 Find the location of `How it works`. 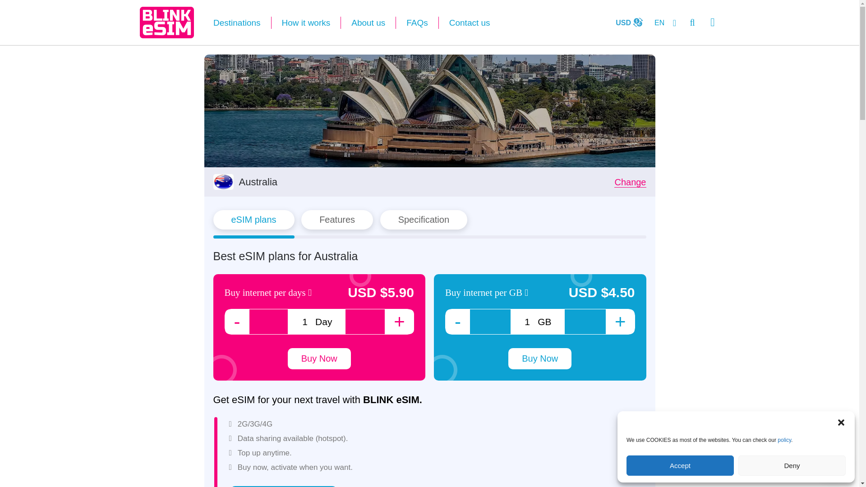

How it works is located at coordinates (306, 23).